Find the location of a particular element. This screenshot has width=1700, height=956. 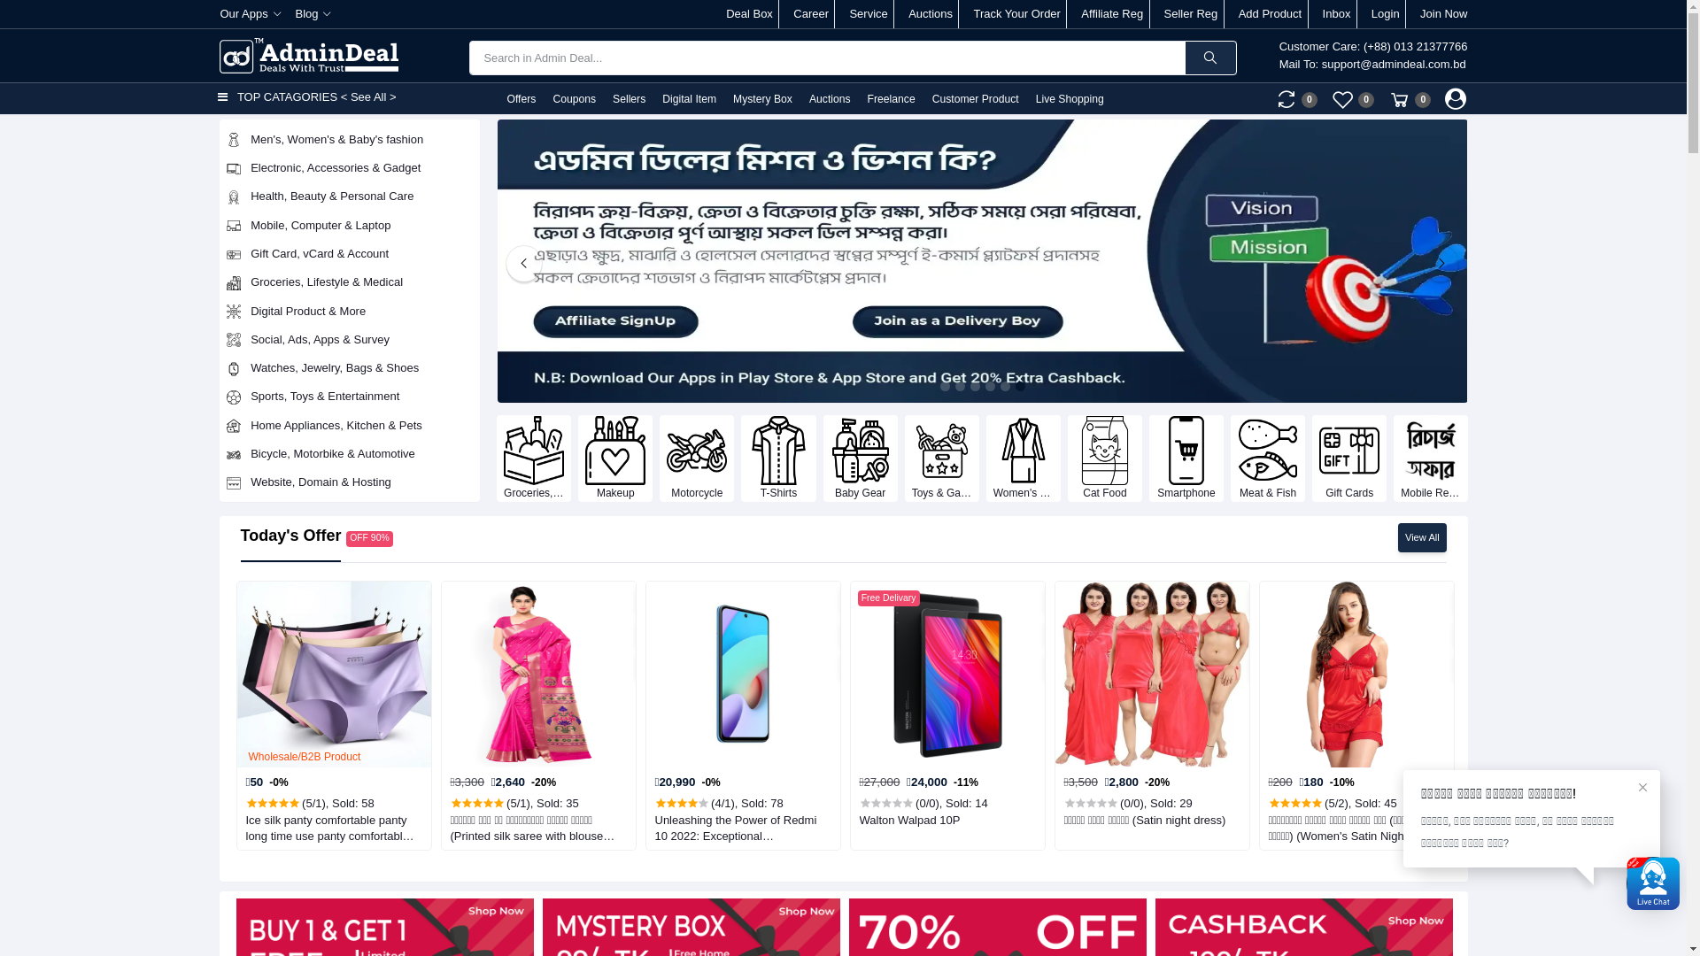

Our Apps is located at coordinates (250, 14).